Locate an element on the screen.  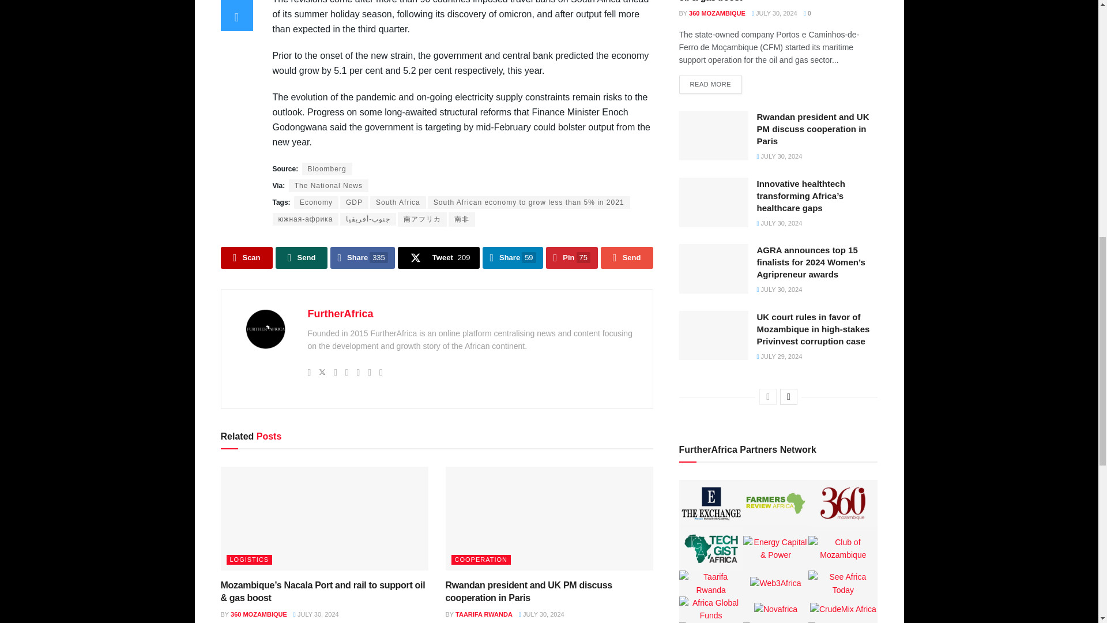
Previous is located at coordinates (768, 397).